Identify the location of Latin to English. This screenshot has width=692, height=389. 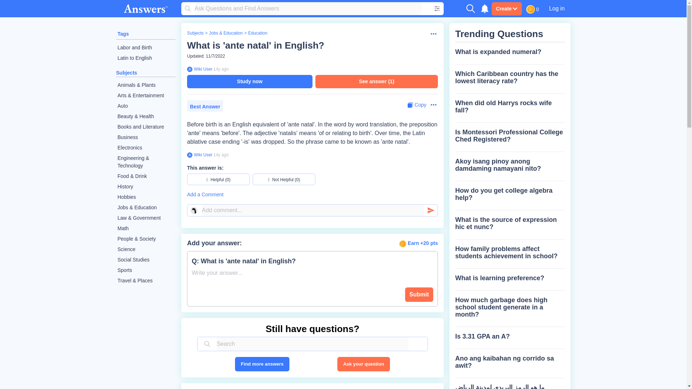
(146, 58).